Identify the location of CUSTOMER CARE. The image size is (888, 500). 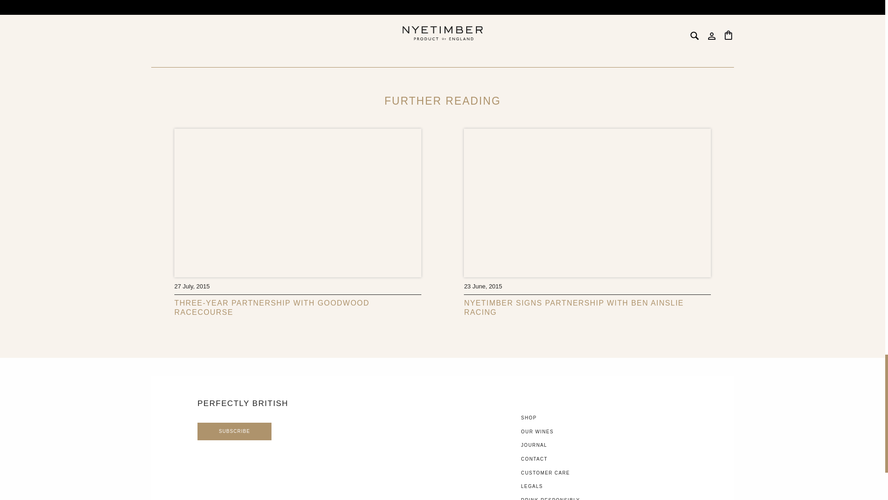
(546, 473).